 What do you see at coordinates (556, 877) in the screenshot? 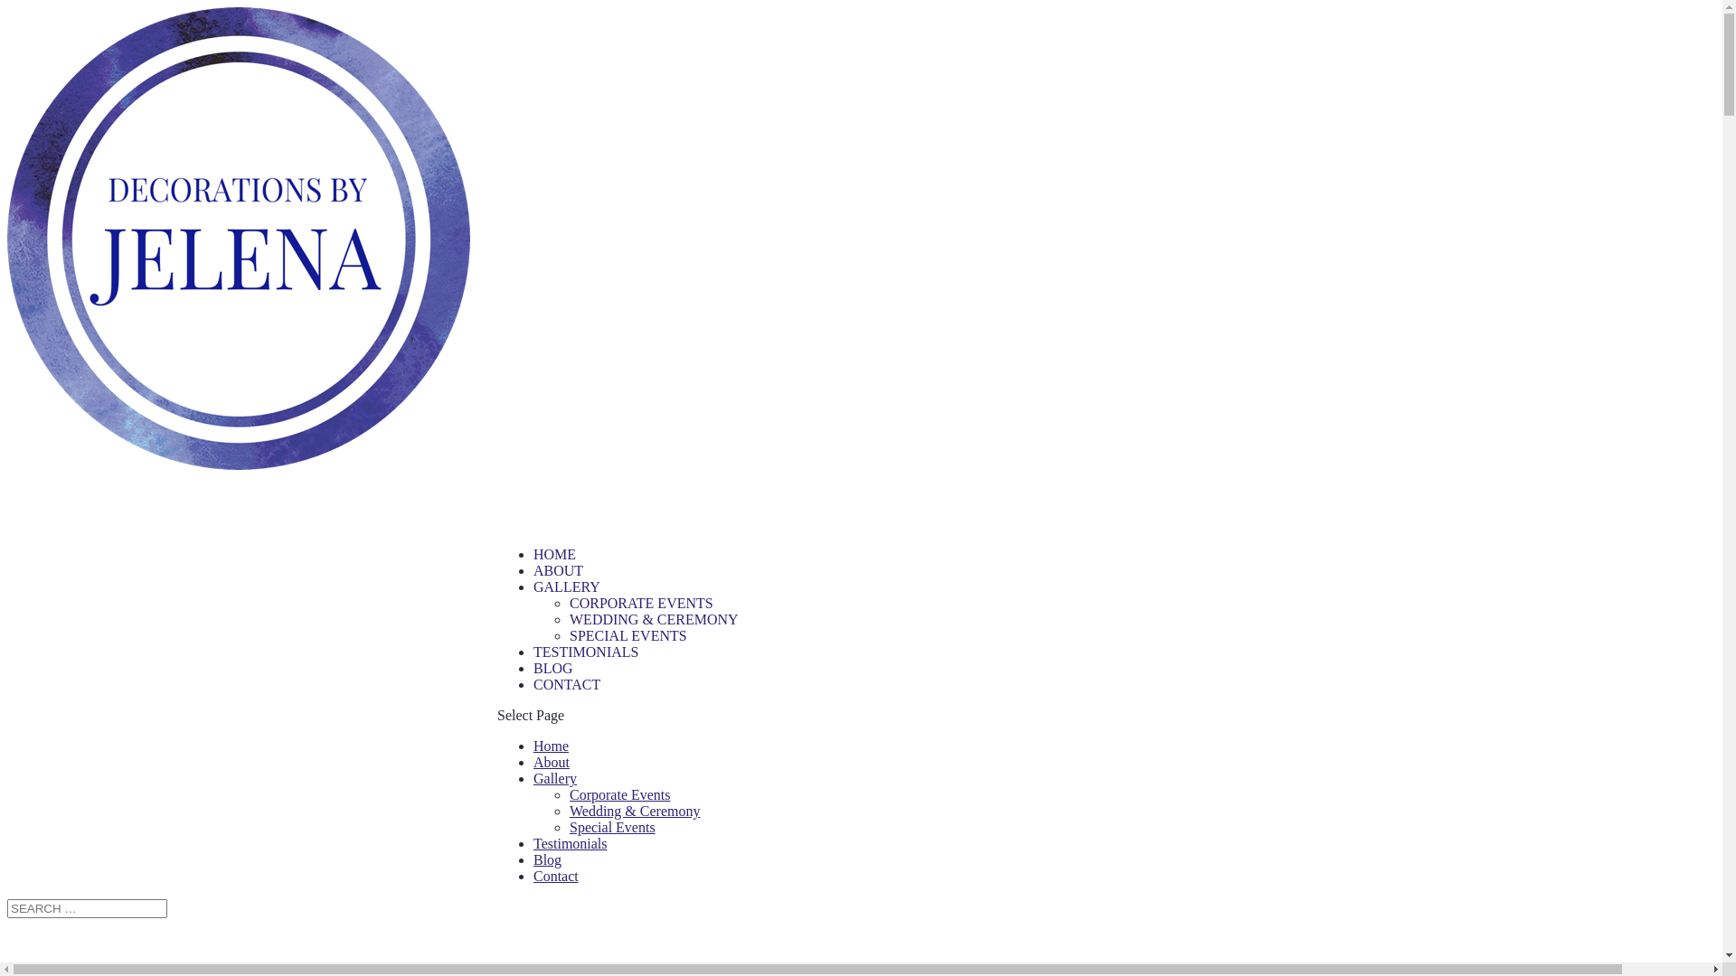
I see `Contact` at bounding box center [556, 877].